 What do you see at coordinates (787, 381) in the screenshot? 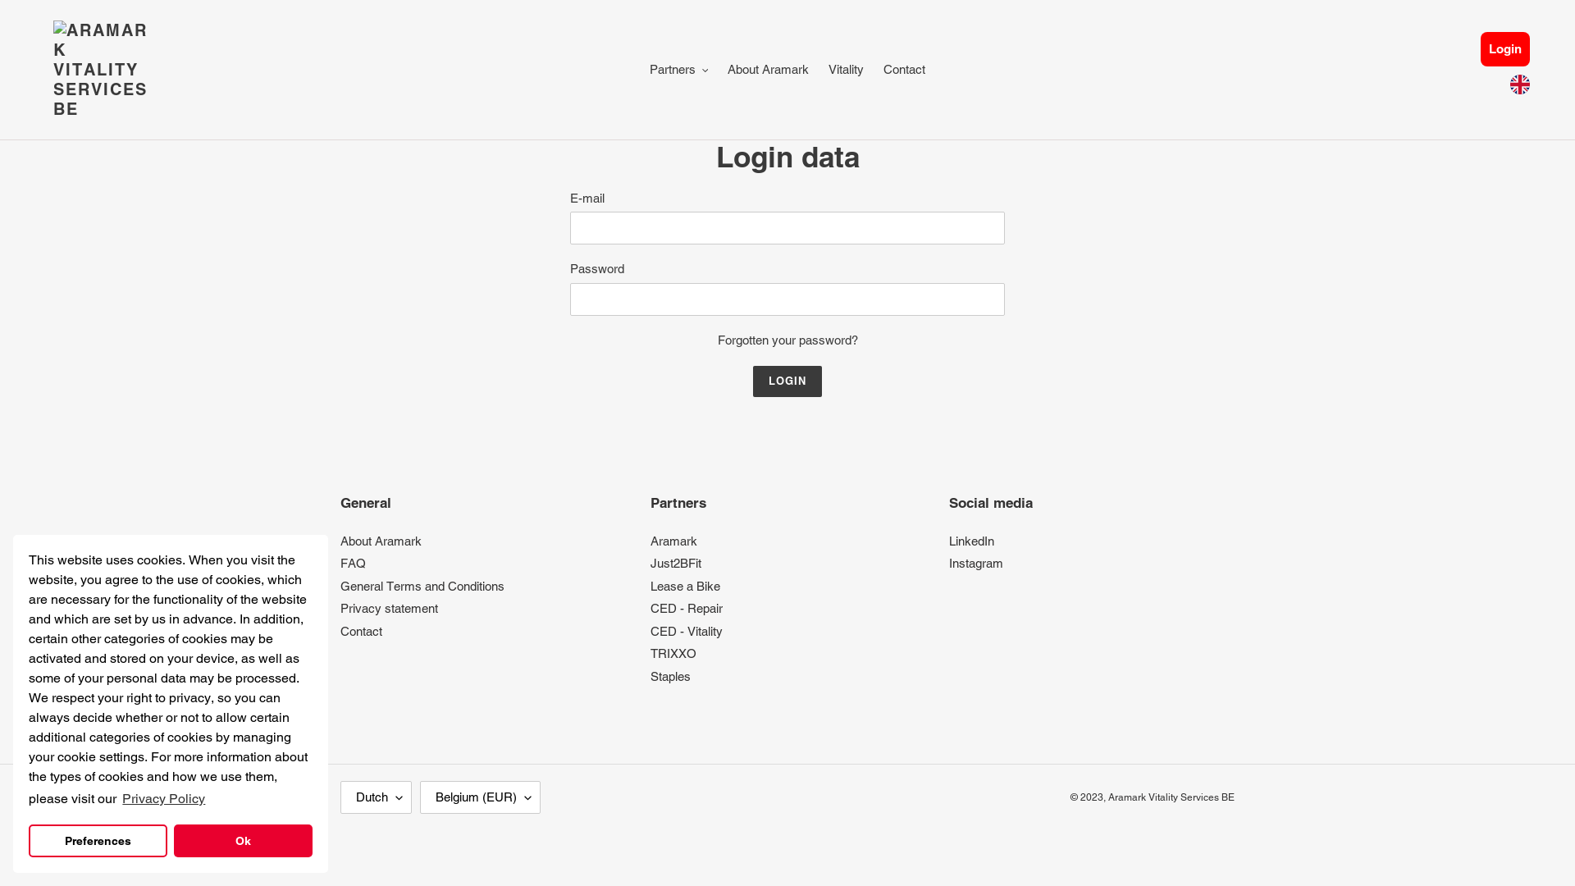
I see `Login` at bounding box center [787, 381].